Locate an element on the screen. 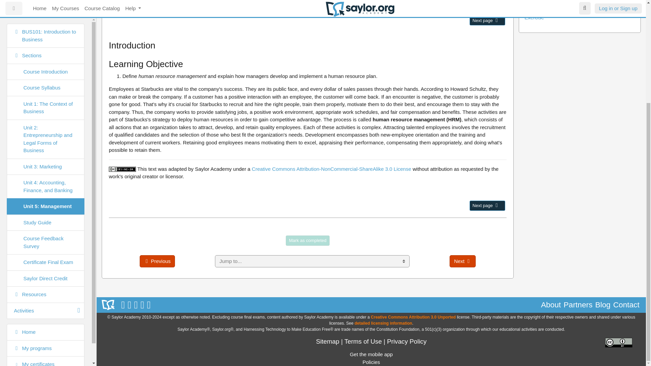  Next: Human Resource Planning is located at coordinates (496, 20).